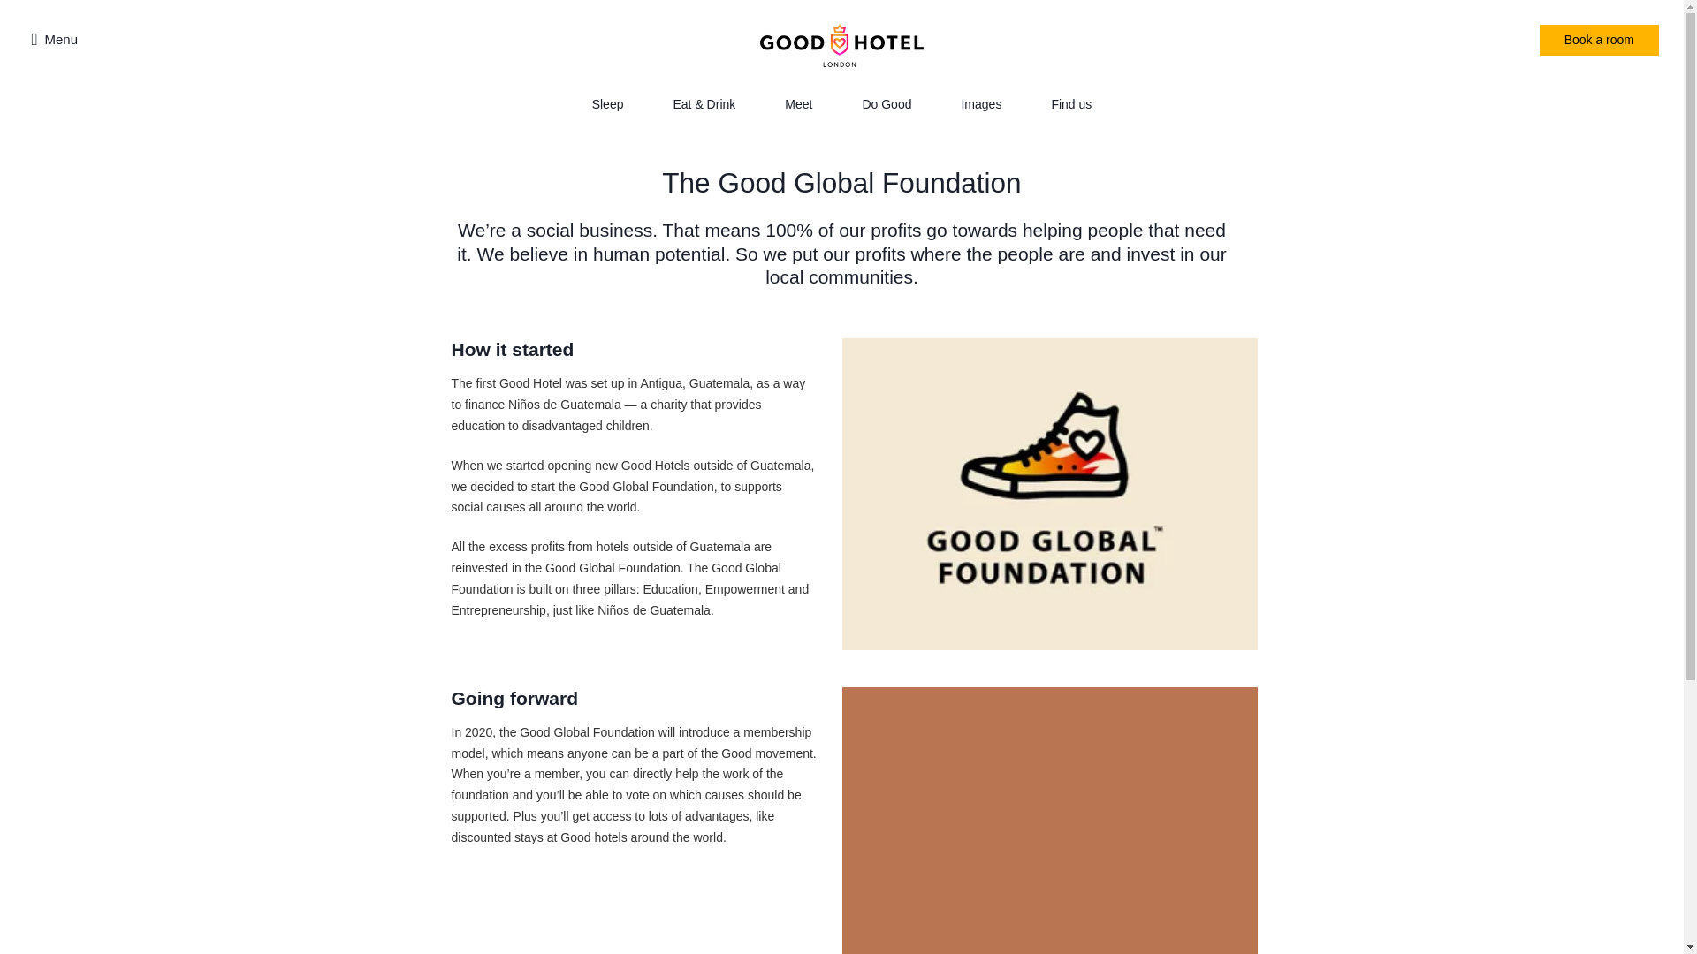 The height and width of the screenshot is (954, 1697). What do you see at coordinates (798, 104) in the screenshot?
I see `Meet` at bounding box center [798, 104].